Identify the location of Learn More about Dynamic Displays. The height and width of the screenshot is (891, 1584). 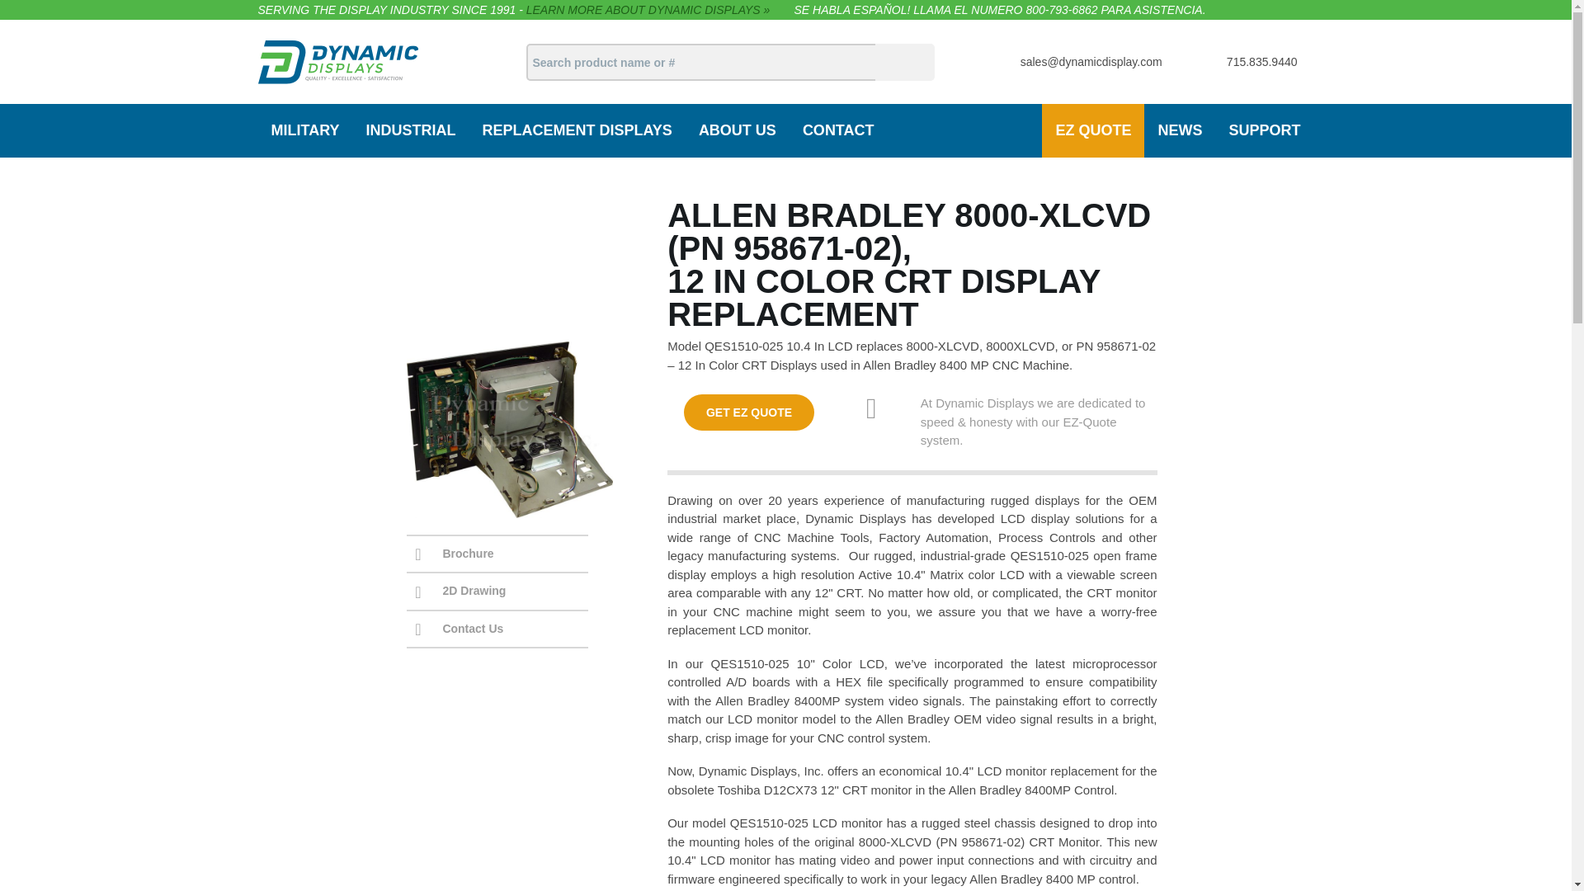
(648, 10).